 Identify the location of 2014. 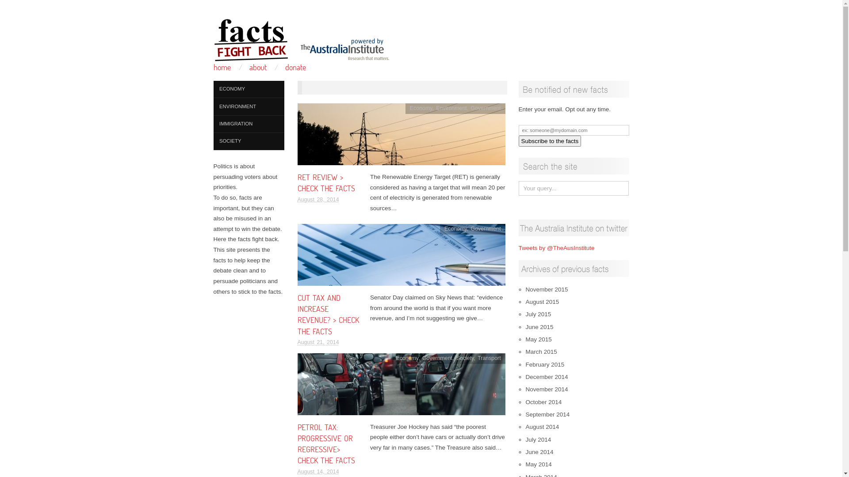
(338, 87).